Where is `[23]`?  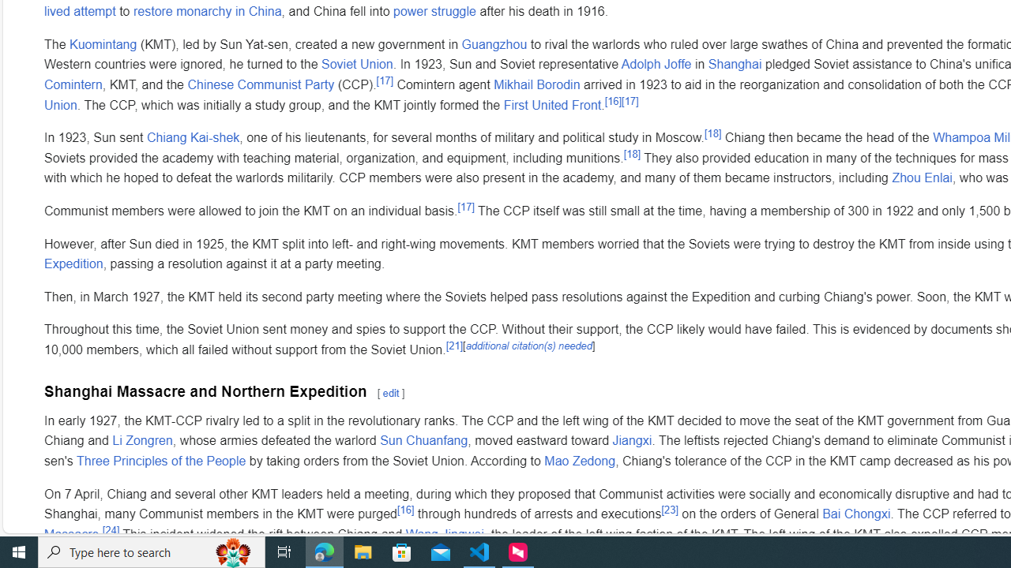 [23] is located at coordinates (670, 509).